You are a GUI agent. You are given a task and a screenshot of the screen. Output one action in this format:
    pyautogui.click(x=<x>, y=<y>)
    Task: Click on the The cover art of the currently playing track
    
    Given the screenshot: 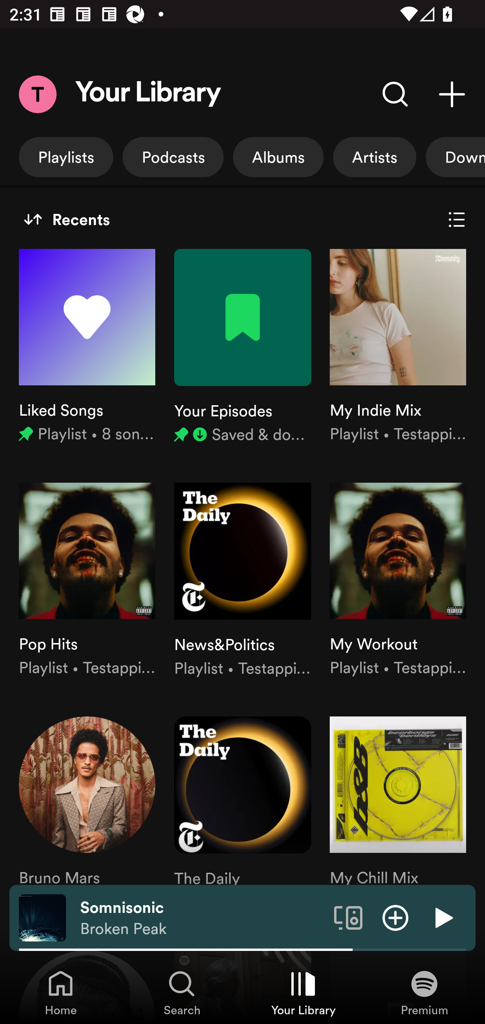 What is the action you would take?
    pyautogui.click(x=42, y=917)
    